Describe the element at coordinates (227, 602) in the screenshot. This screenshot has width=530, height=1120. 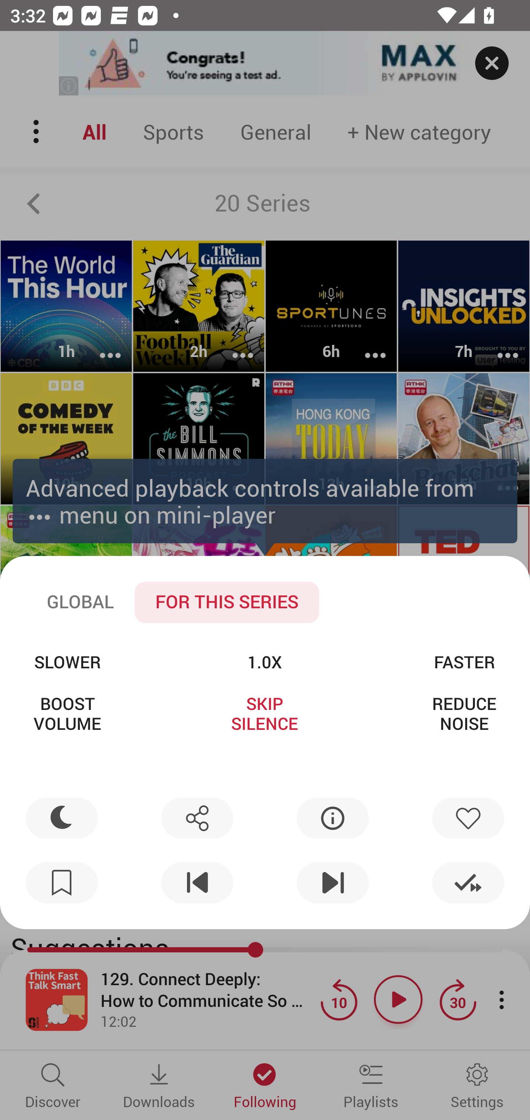
I see `FOR THIS SERIES` at that location.